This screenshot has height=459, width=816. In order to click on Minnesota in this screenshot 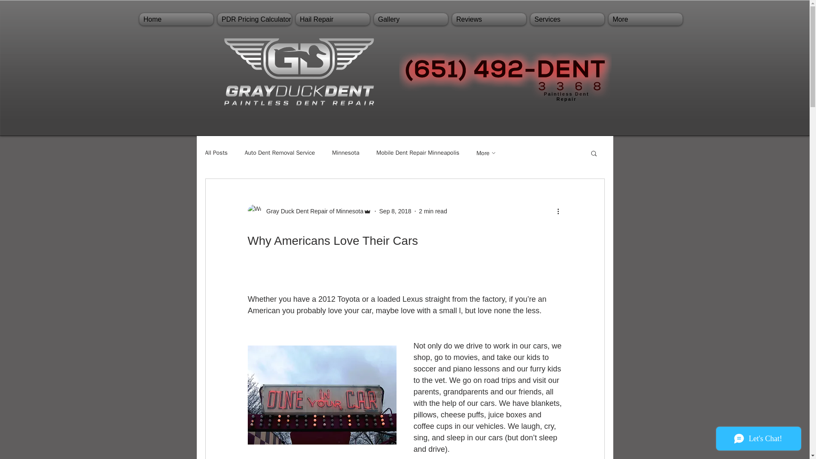, I will do `click(345, 153)`.